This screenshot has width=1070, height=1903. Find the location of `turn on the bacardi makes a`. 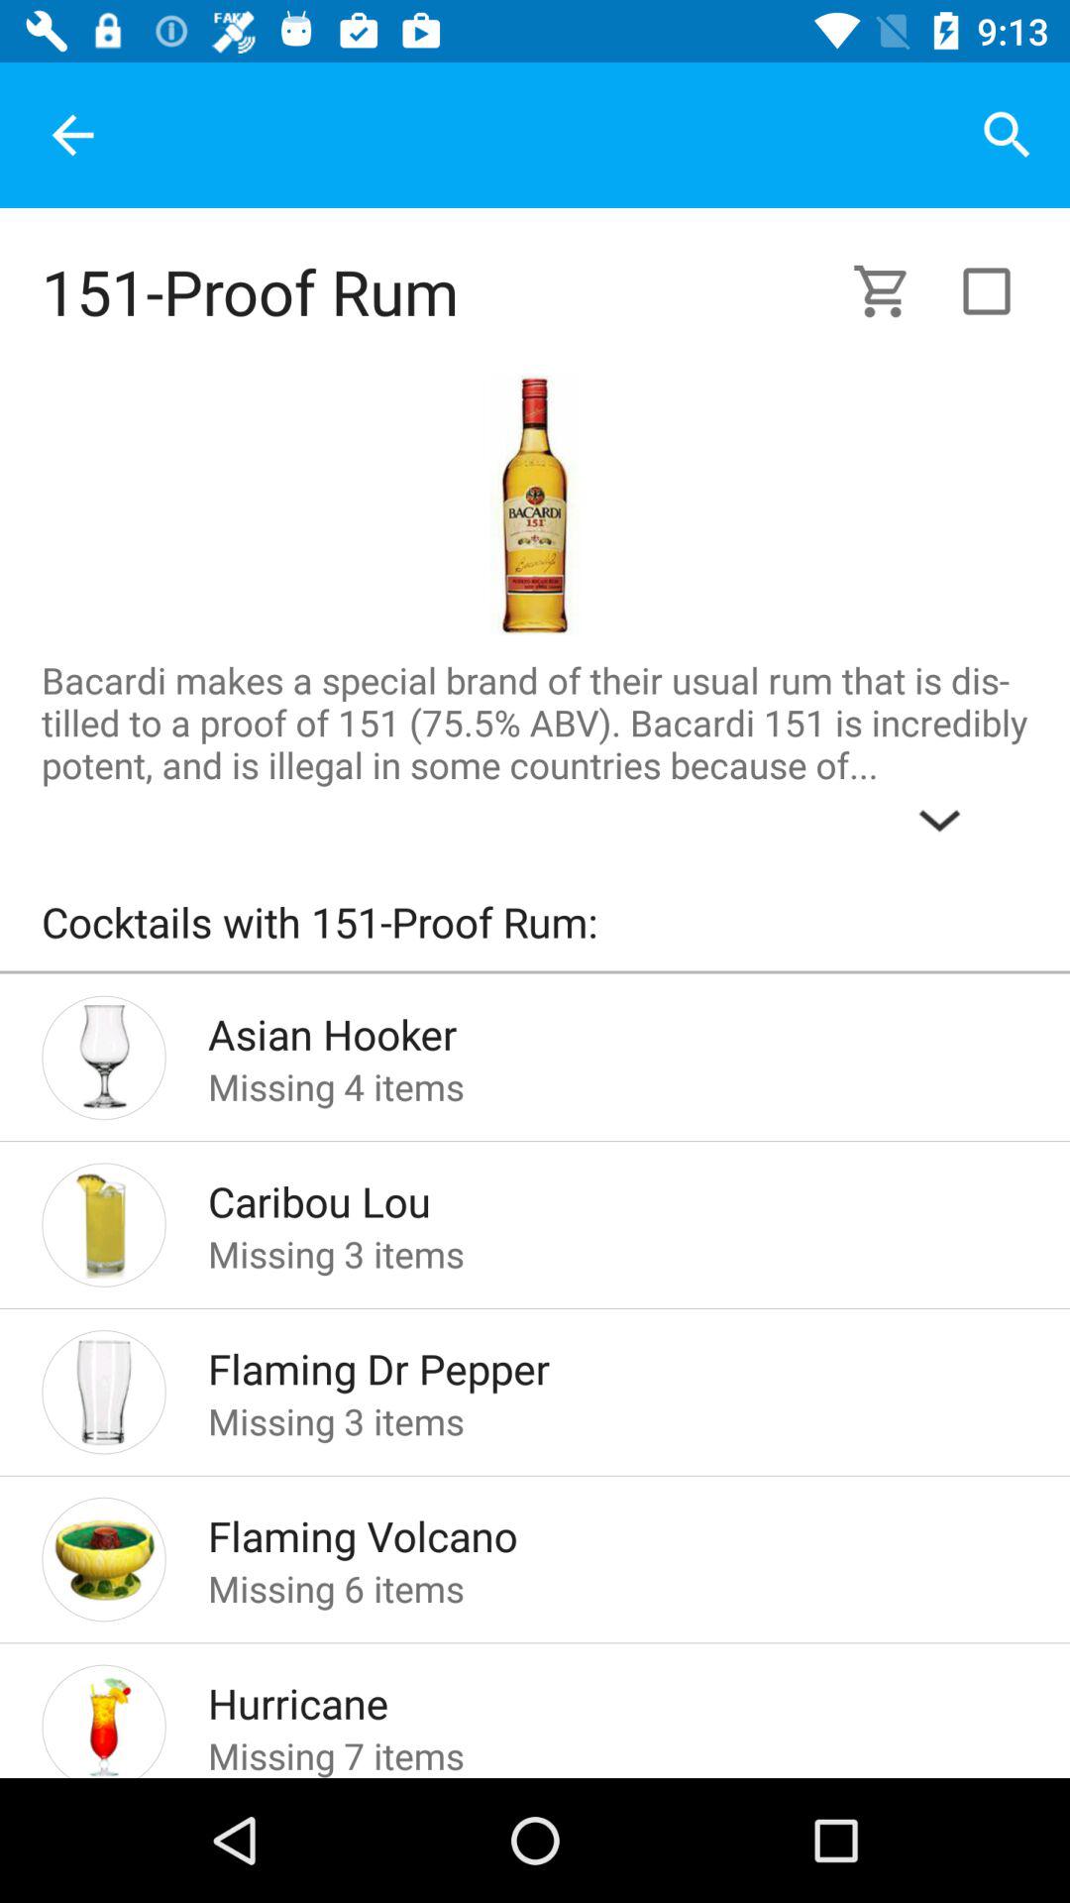

turn on the bacardi makes a is located at coordinates (535, 753).